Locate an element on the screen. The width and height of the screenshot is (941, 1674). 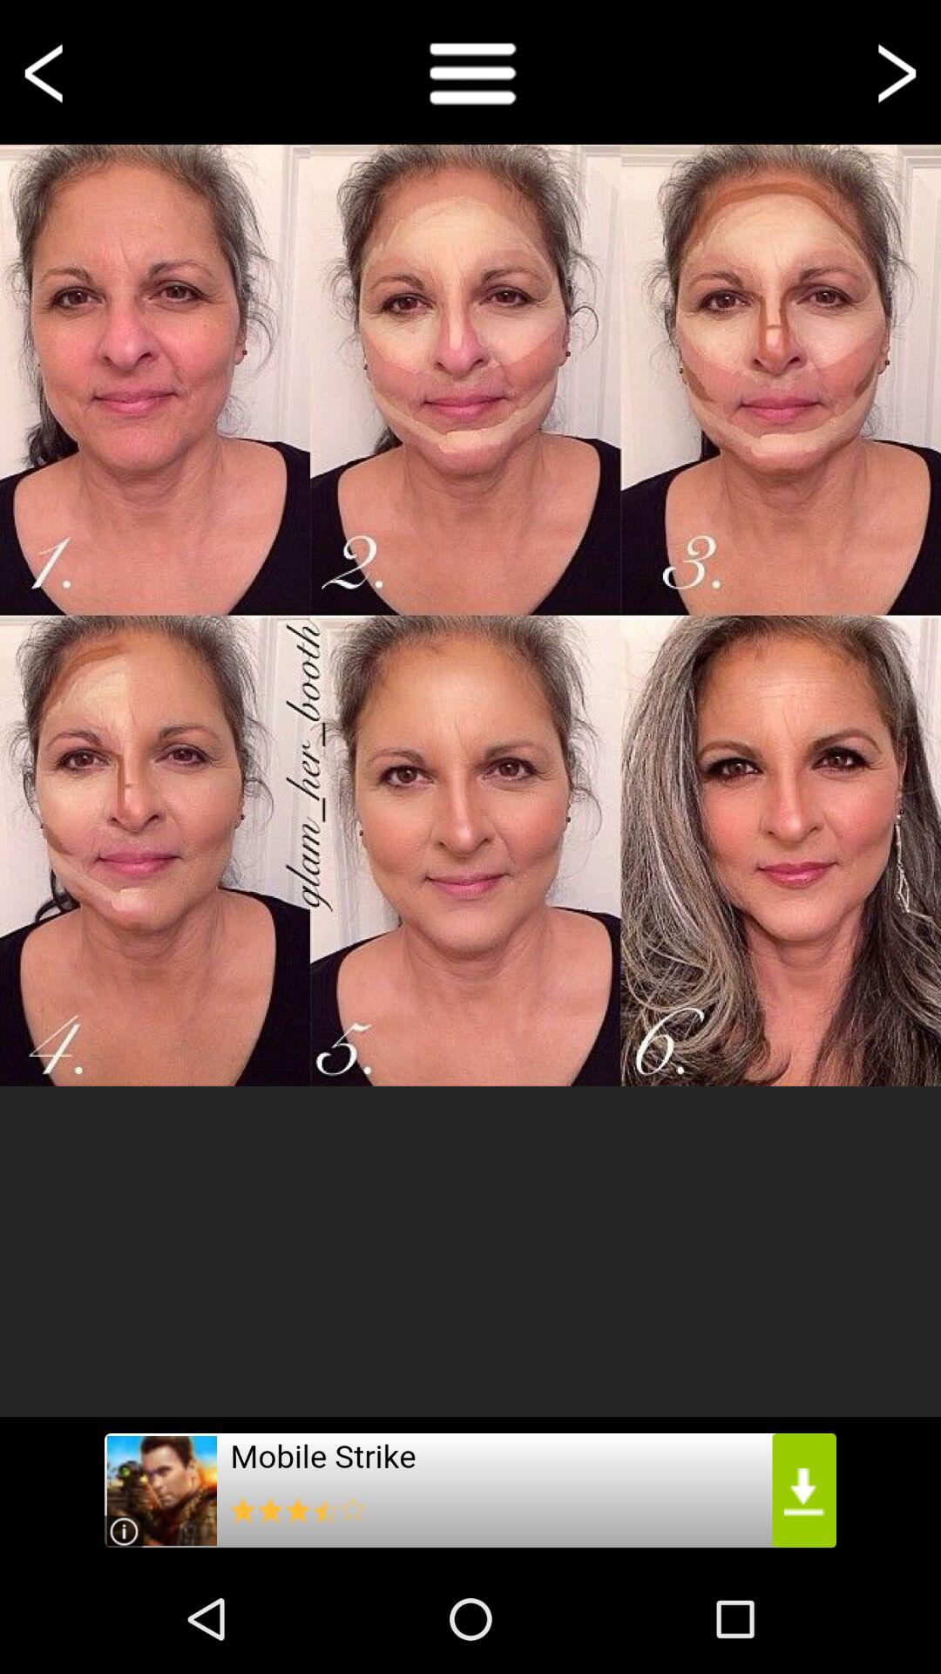
go to menu is located at coordinates (470, 71).